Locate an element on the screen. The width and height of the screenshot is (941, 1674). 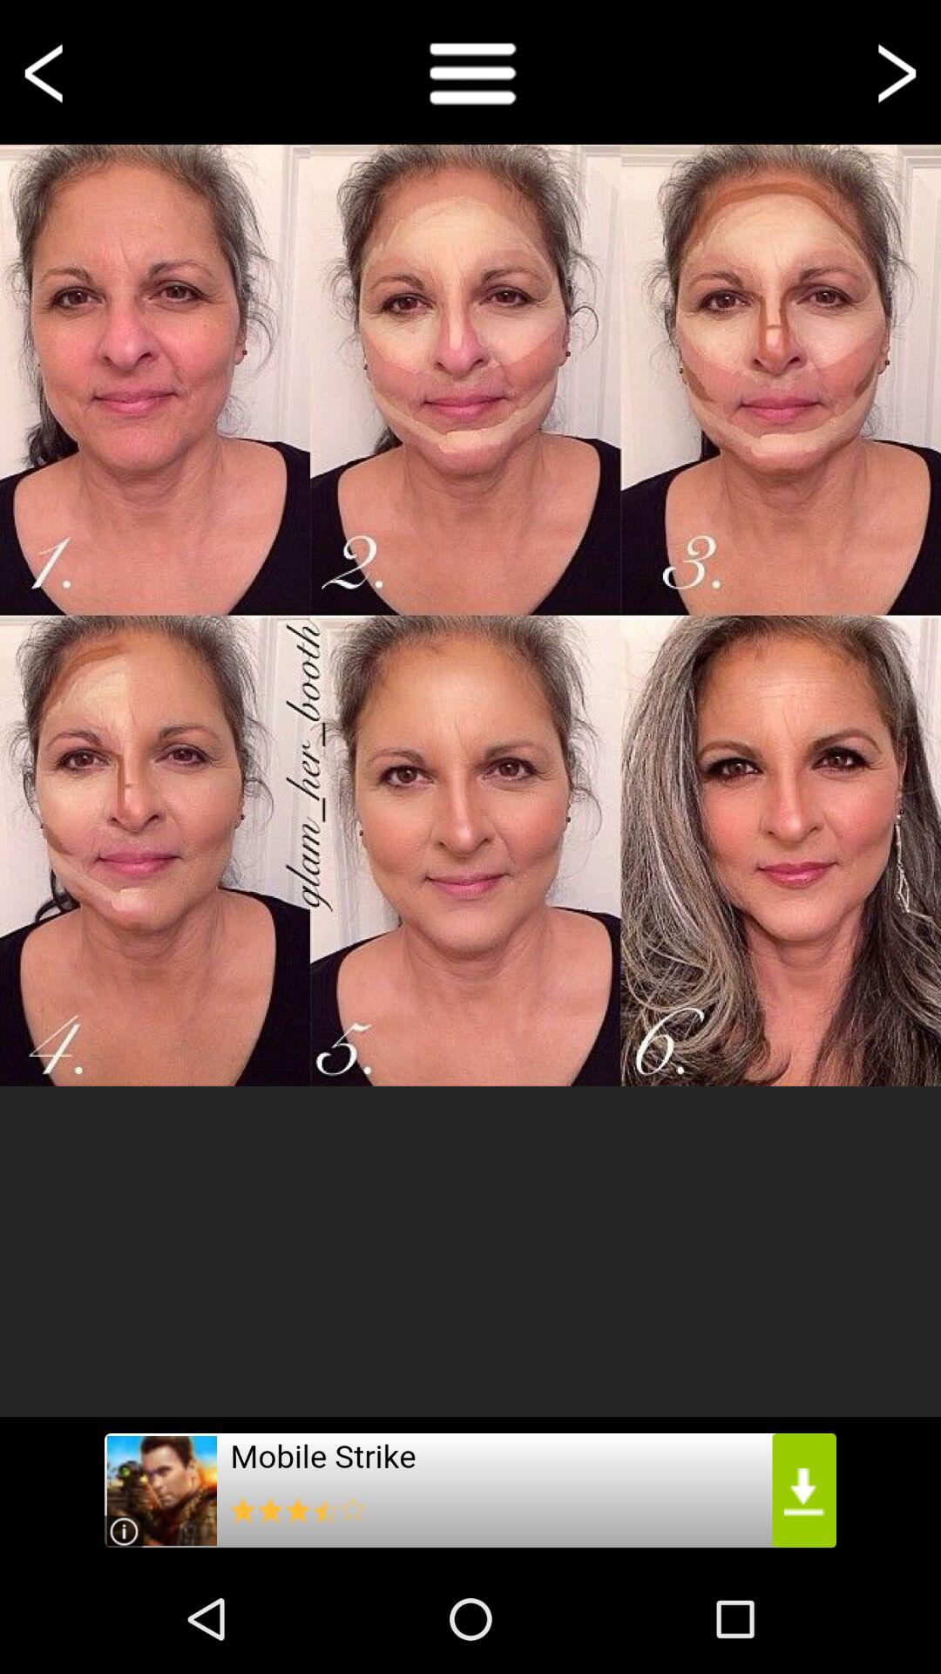
go to menu is located at coordinates (470, 71).